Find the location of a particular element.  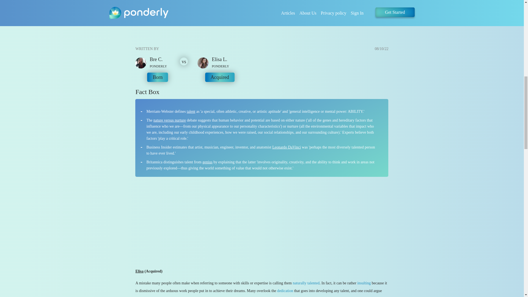

nature versus nurture is located at coordinates (169, 120).